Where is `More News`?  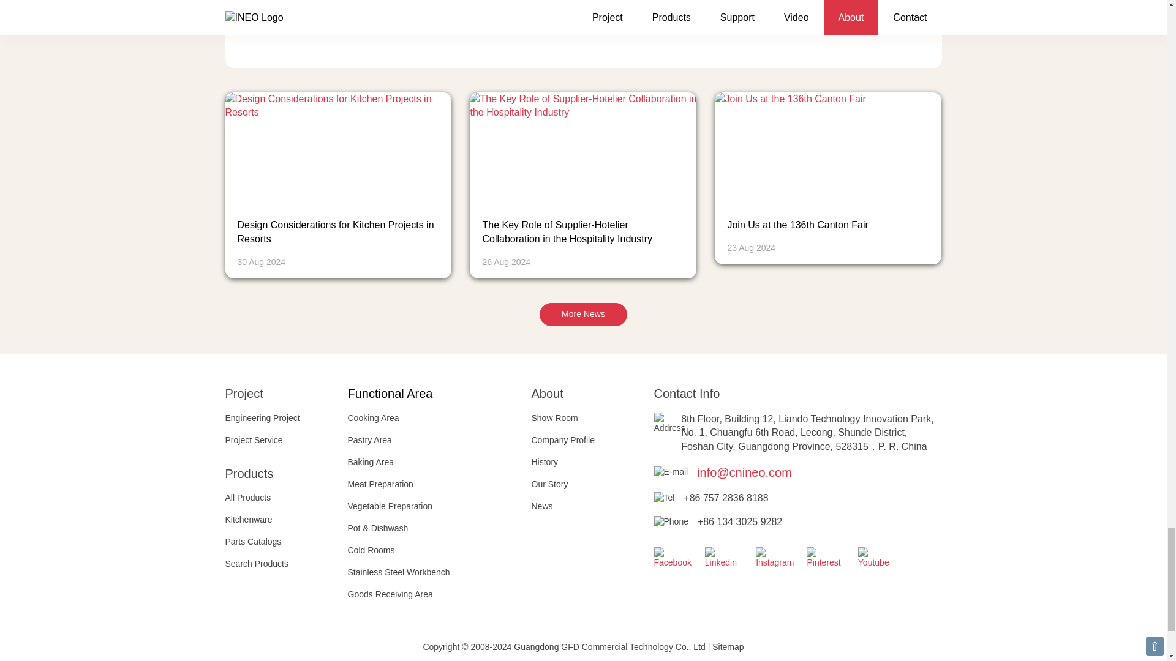 More News is located at coordinates (583, 315).